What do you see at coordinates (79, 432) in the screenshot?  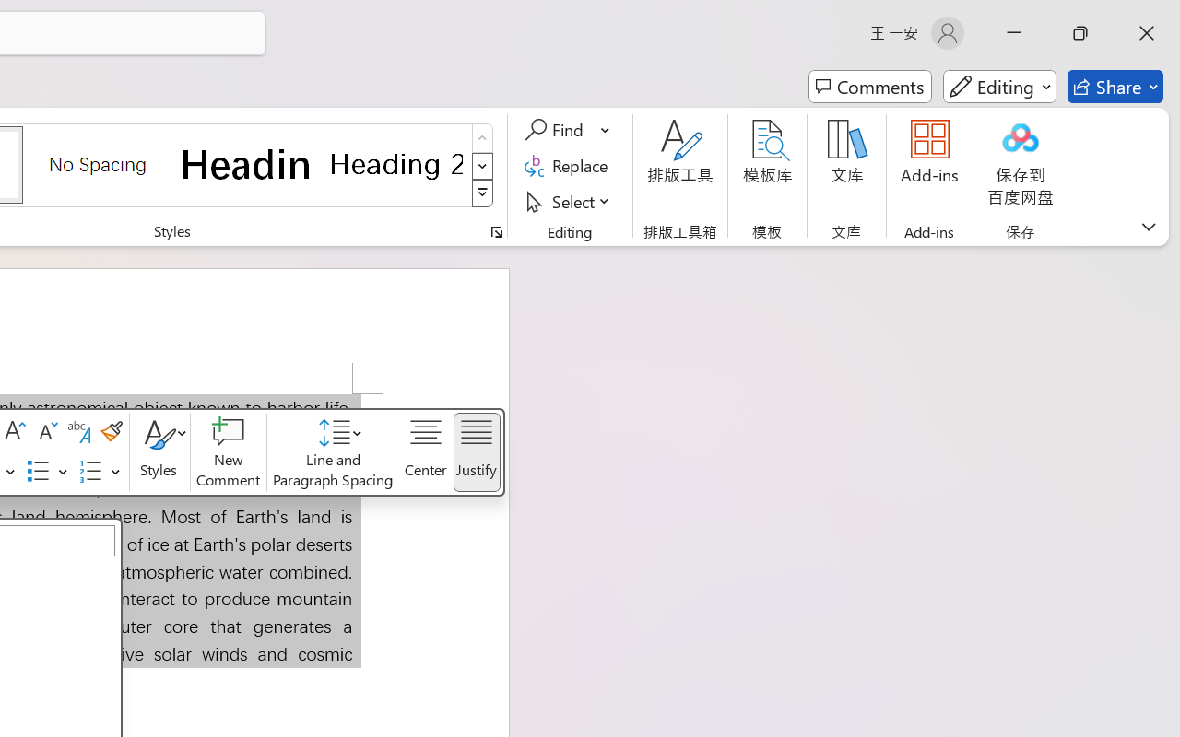 I see `Phonetic Guide...` at bounding box center [79, 432].